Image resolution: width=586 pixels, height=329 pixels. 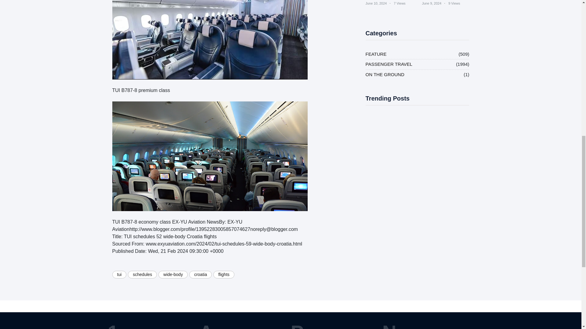 What do you see at coordinates (389, 64) in the screenshot?
I see `PASSENGER TRAVEL` at bounding box center [389, 64].